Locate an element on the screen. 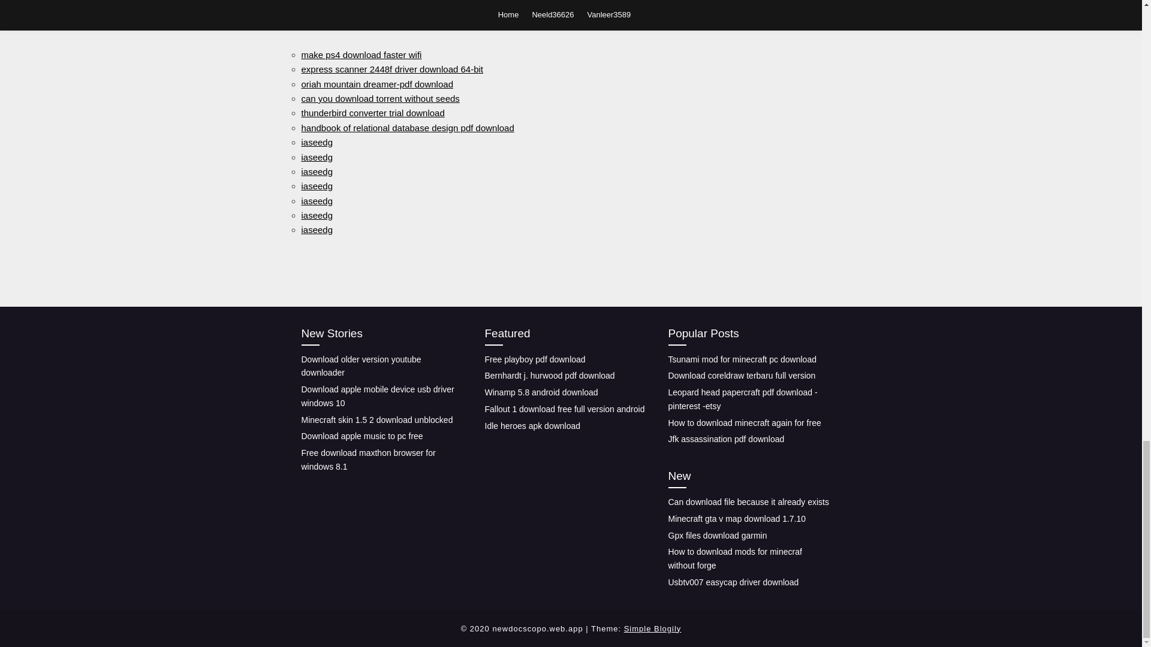 This screenshot has width=1151, height=647. Download coreldraw terbaru full version is located at coordinates (741, 375).